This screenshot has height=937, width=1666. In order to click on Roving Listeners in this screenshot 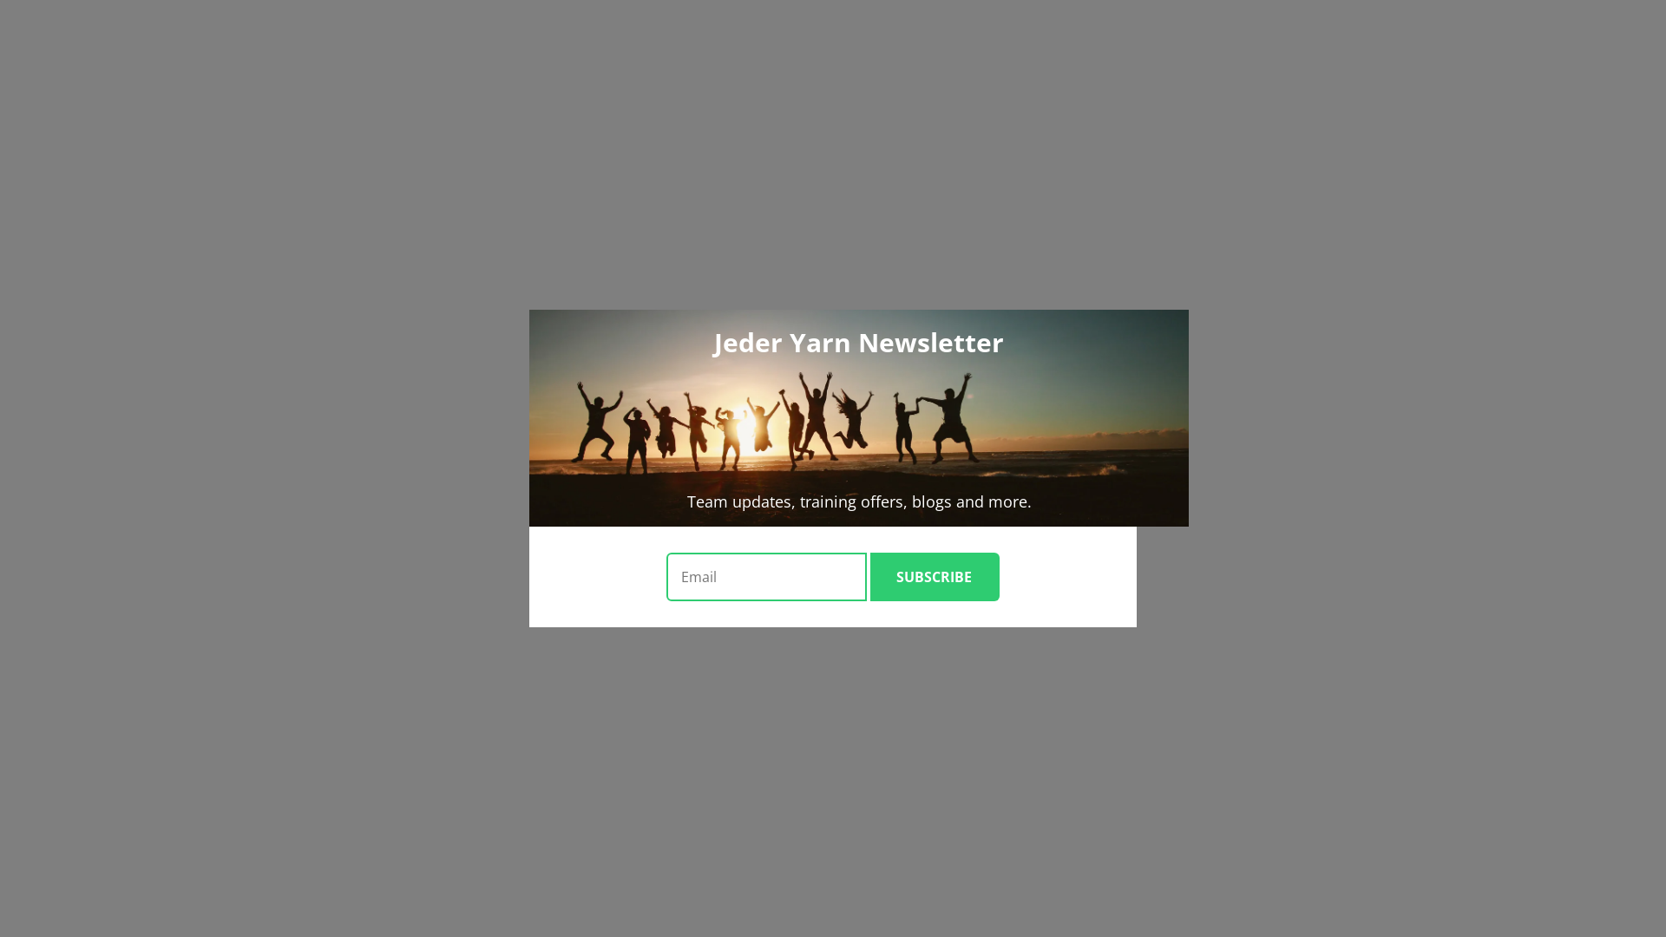, I will do `click(124, 292)`.